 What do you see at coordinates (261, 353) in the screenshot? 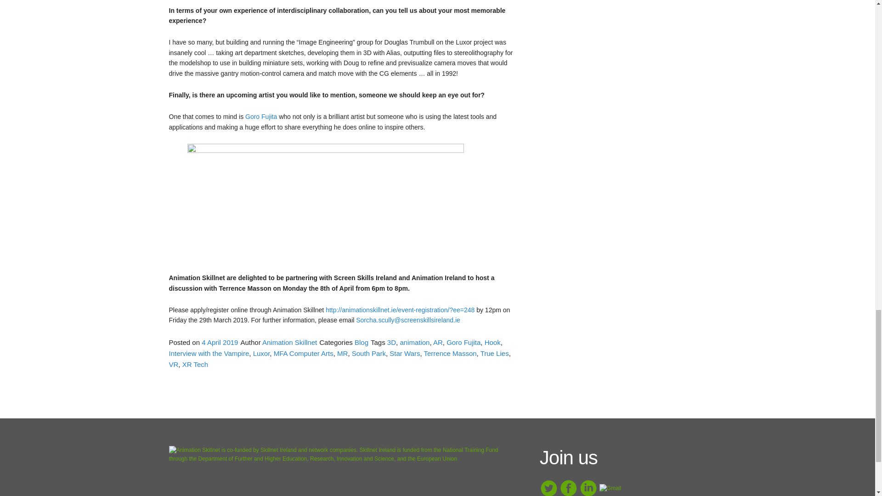
I see `Luxor` at bounding box center [261, 353].